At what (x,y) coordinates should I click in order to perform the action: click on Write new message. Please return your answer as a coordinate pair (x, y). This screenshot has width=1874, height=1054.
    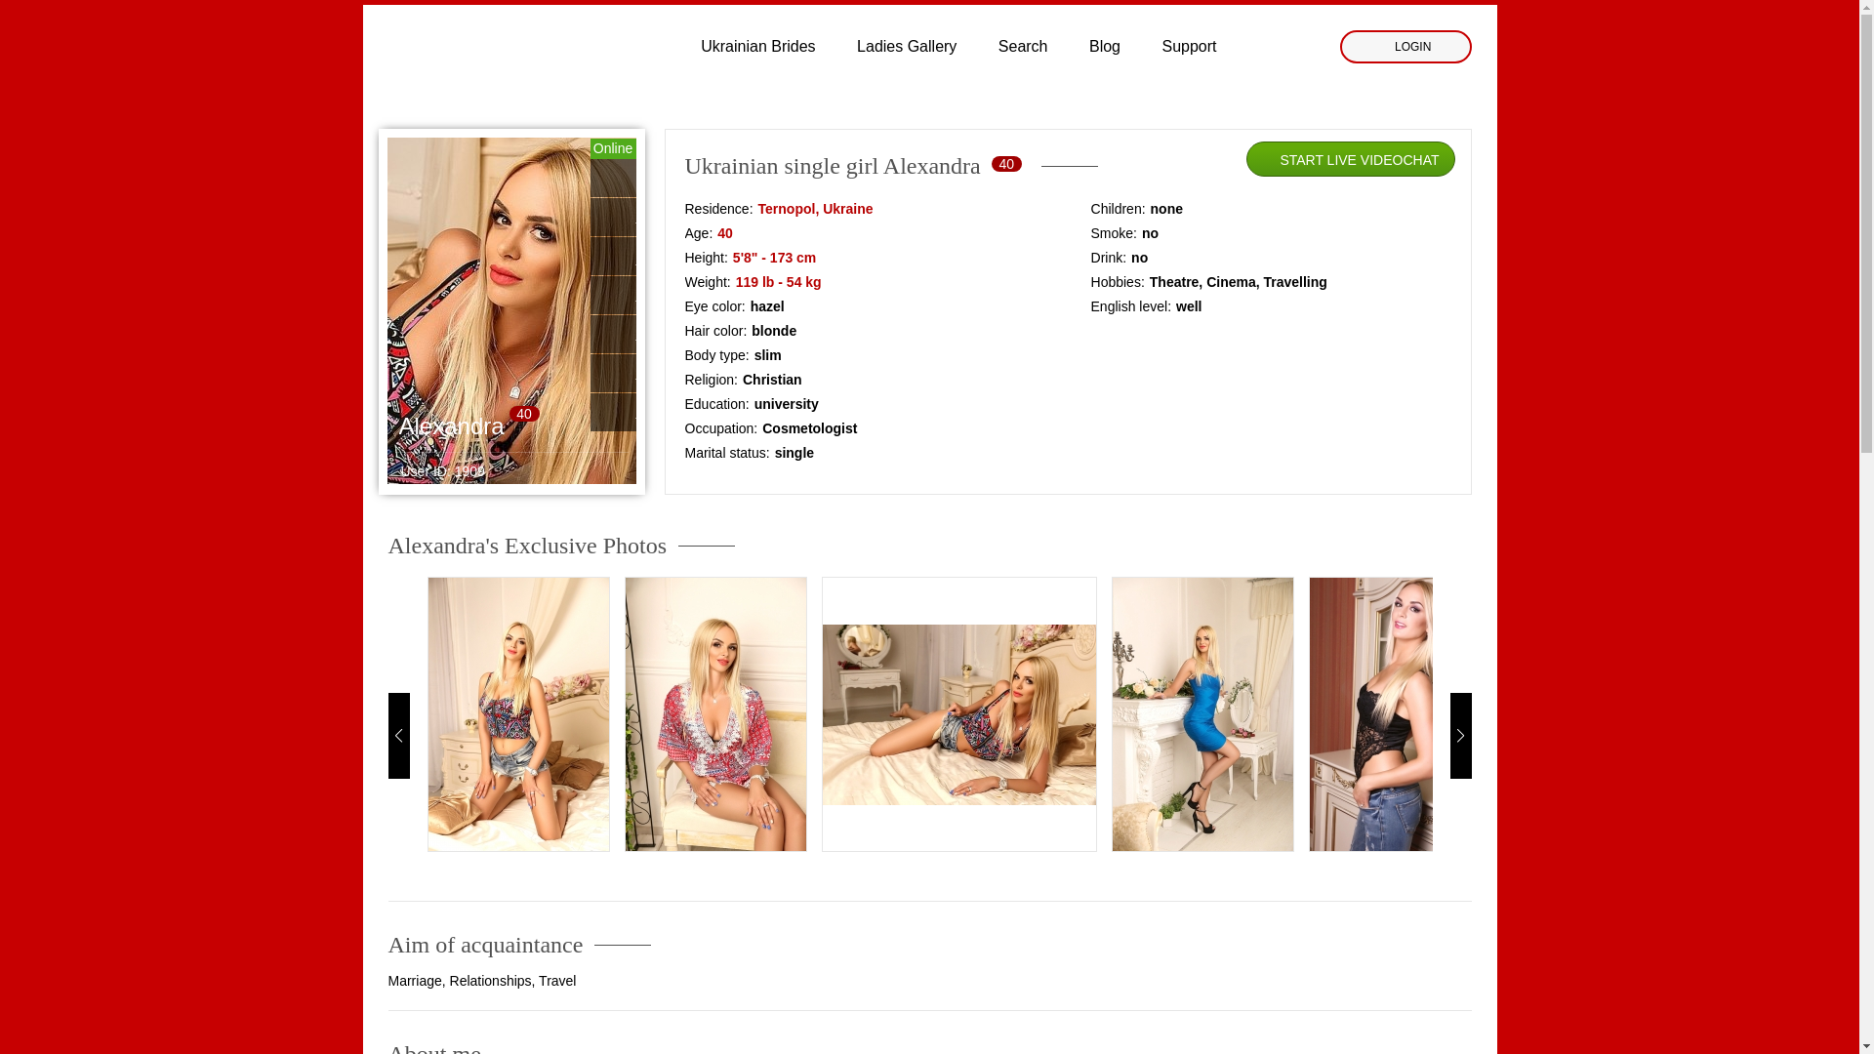
    Looking at the image, I should click on (679, 217).